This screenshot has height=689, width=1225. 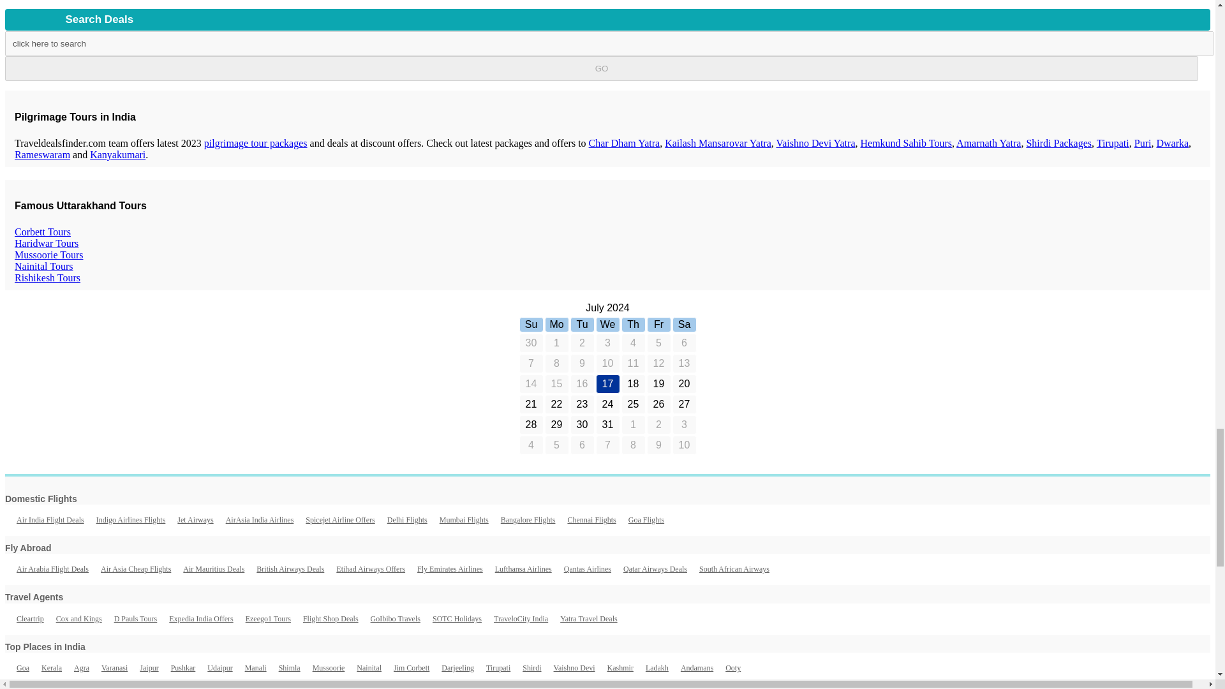 What do you see at coordinates (82, 668) in the screenshot?
I see `Agra Travel packages` at bounding box center [82, 668].